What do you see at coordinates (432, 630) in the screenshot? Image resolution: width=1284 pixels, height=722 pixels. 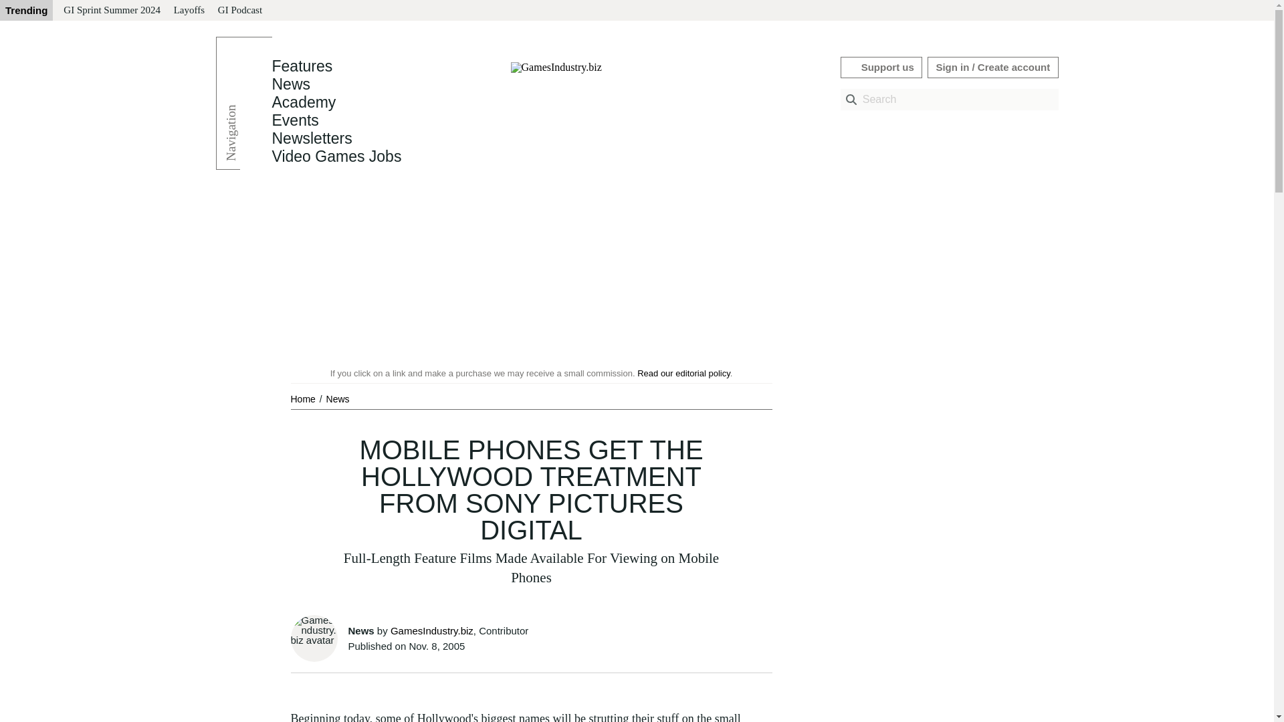 I see `GamesIndustry.biz` at bounding box center [432, 630].